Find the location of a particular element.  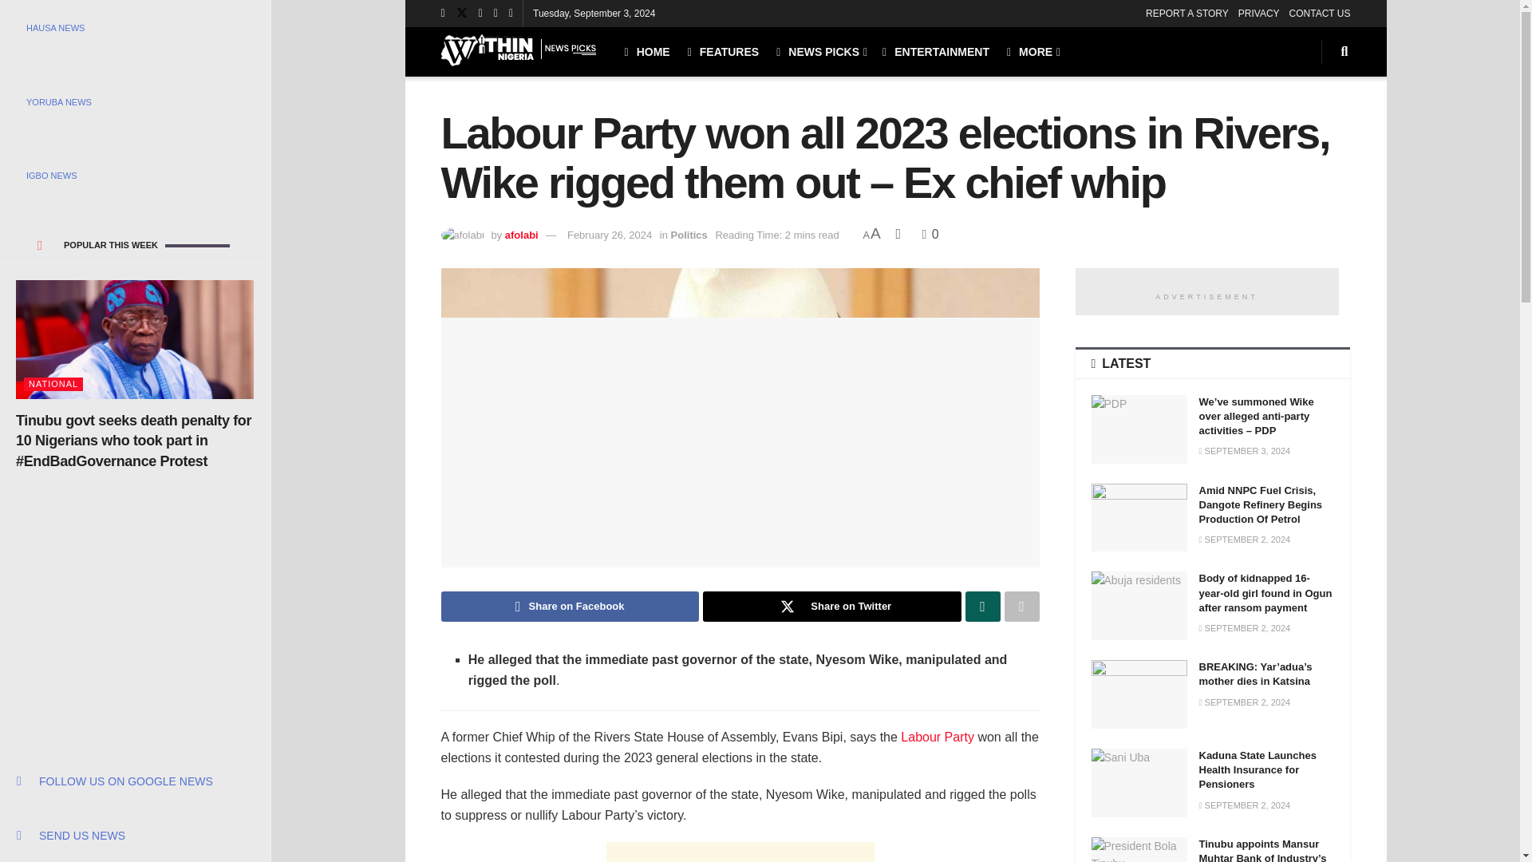

FEATURES is located at coordinates (724, 51).